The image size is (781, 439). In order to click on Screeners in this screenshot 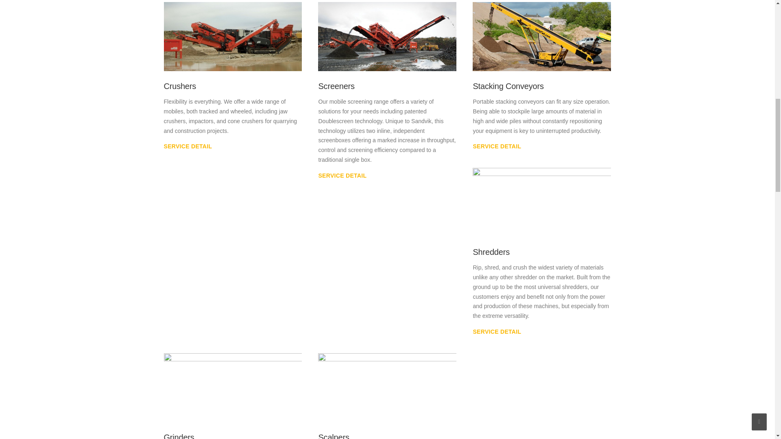, I will do `click(387, 36)`.